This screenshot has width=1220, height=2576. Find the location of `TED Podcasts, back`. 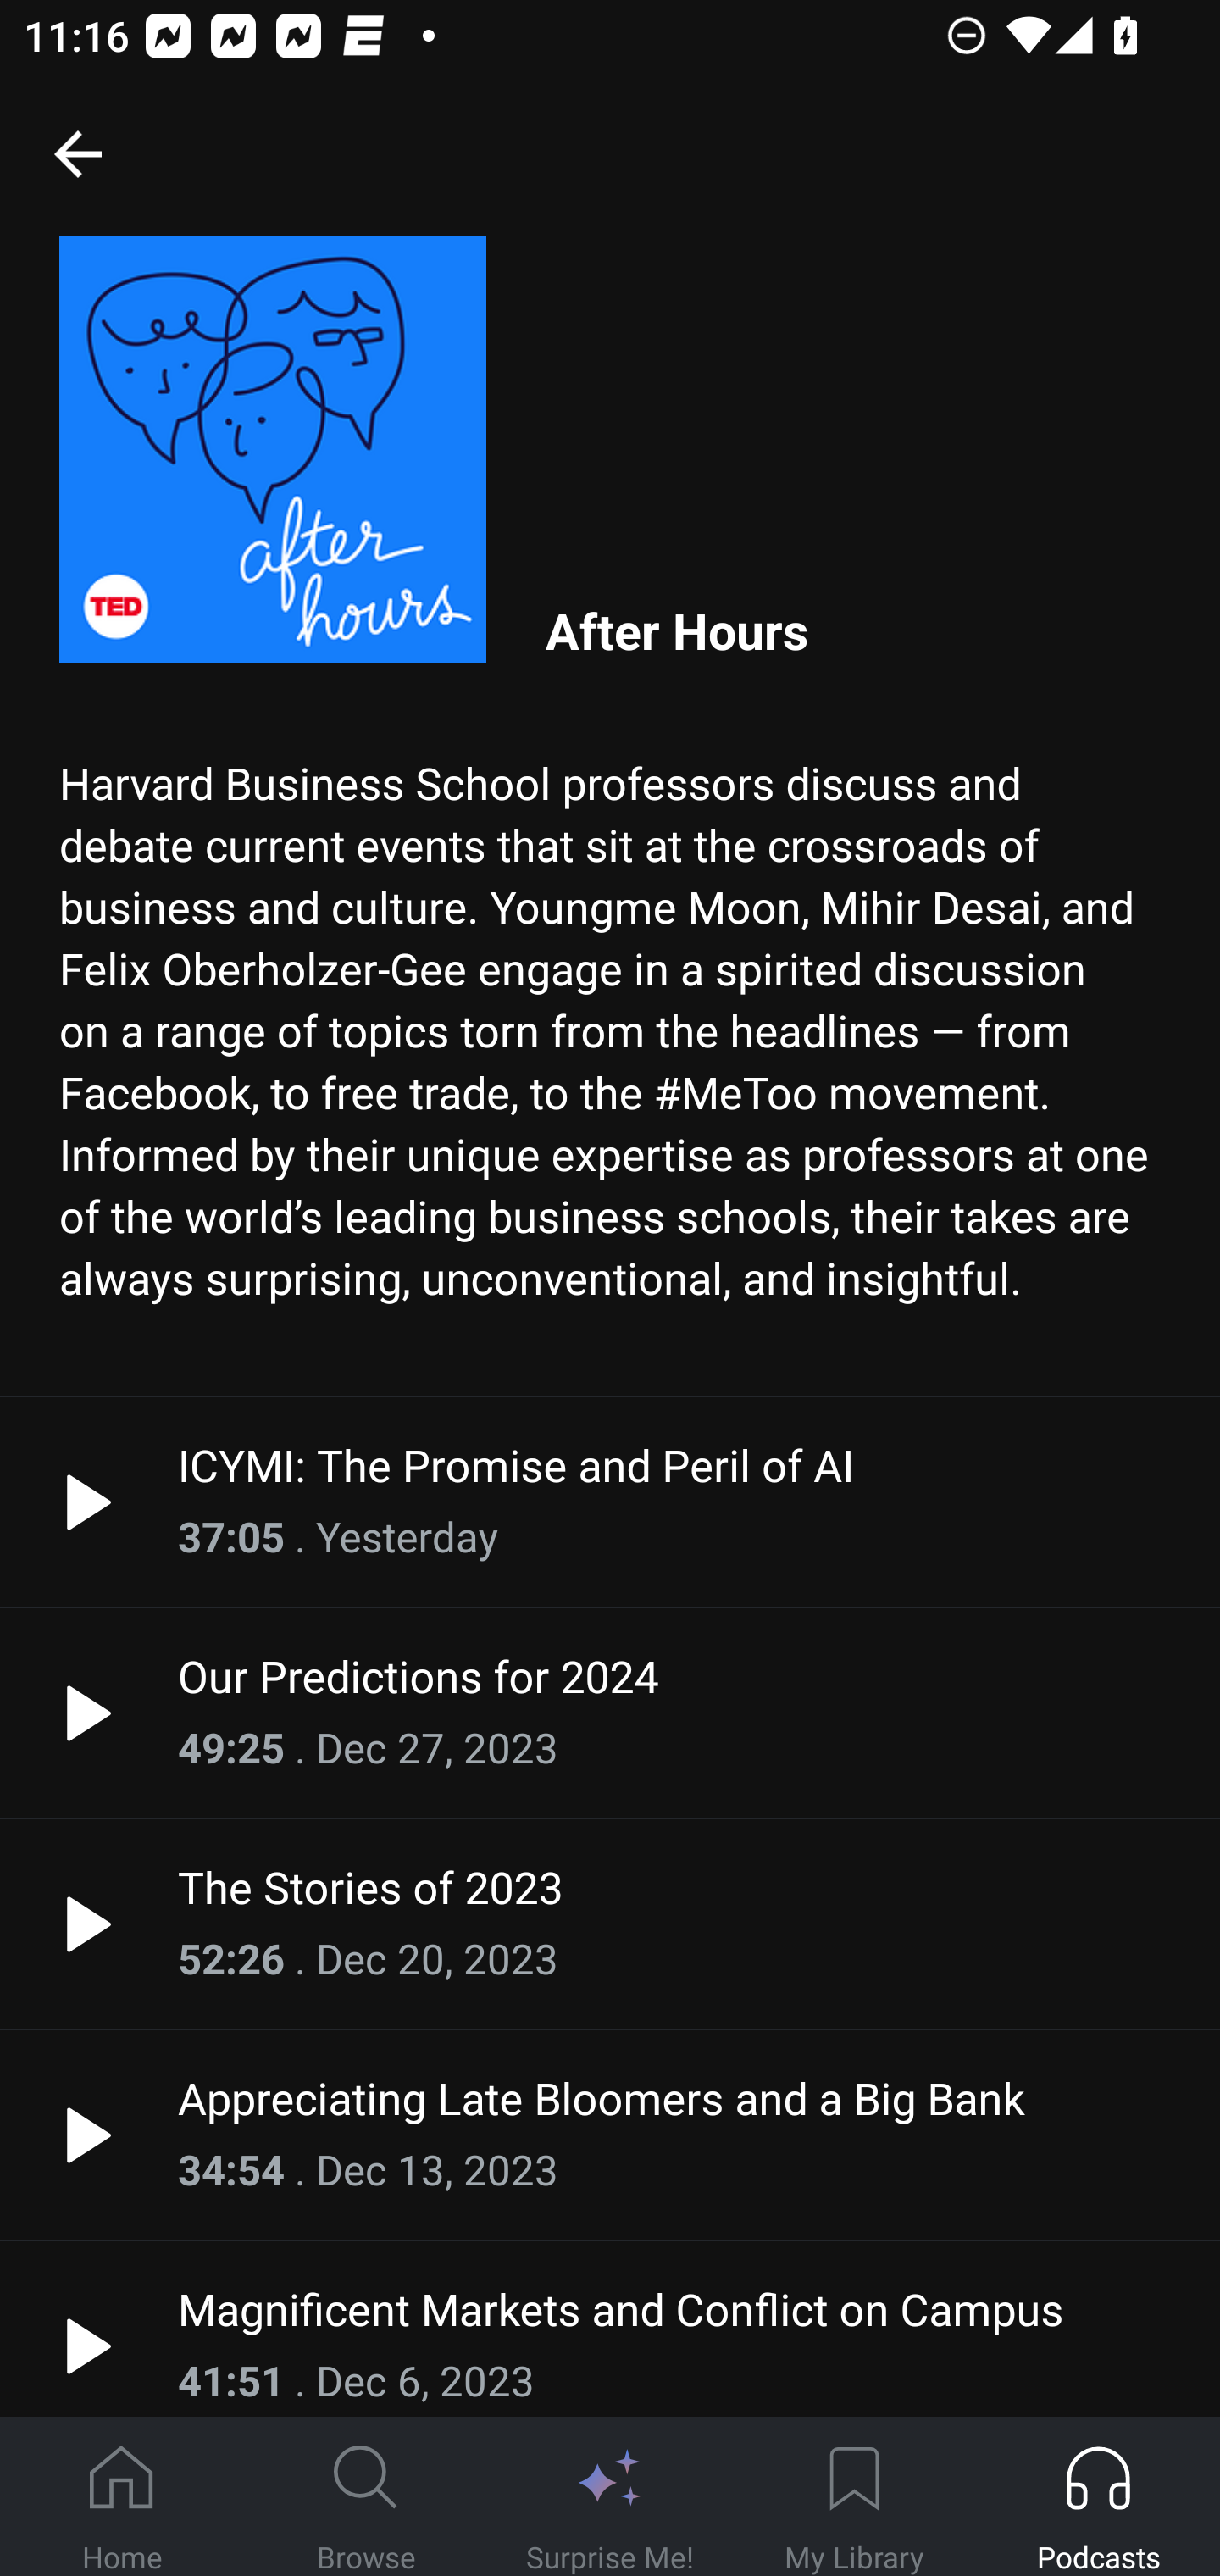

TED Podcasts, back is located at coordinates (77, 153).